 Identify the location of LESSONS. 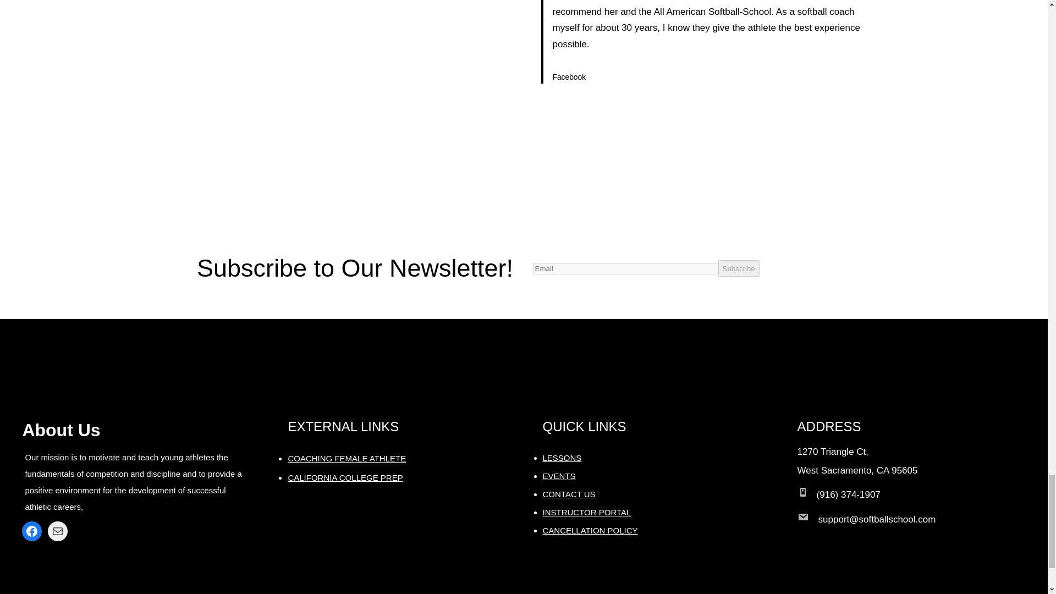
(562, 458).